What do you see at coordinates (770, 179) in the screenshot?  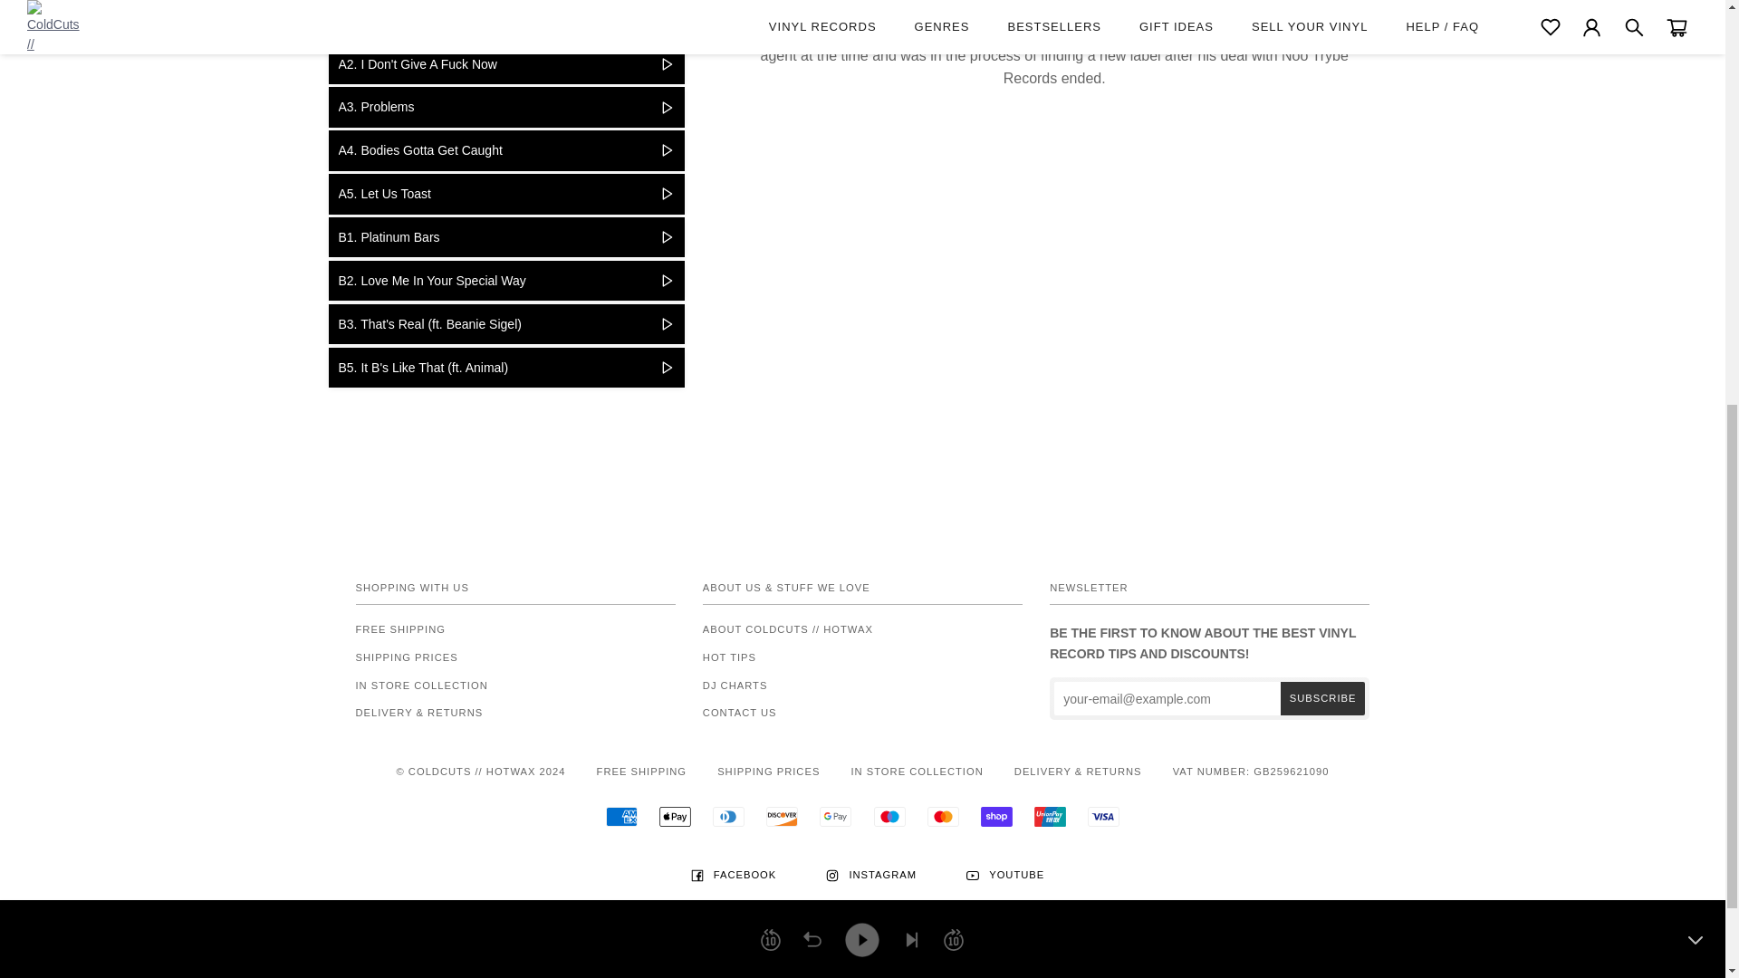 I see `Rewind 10s` at bounding box center [770, 179].